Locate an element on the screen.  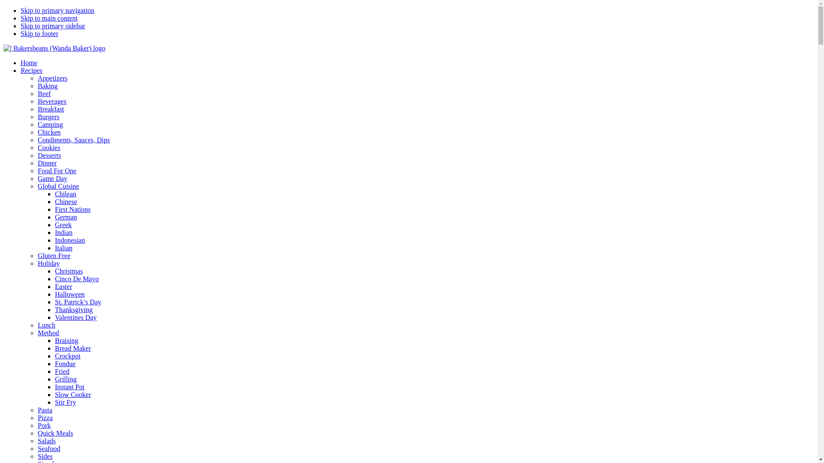
Crockpot is located at coordinates (68, 356).